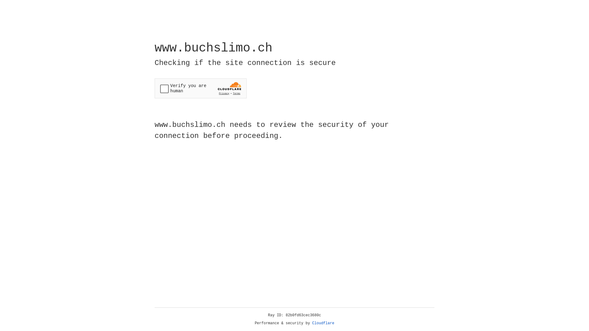 This screenshot has width=589, height=331. Describe the element at coordinates (201, 88) in the screenshot. I see `Widget containing a Cloudflare security challenge` at that location.